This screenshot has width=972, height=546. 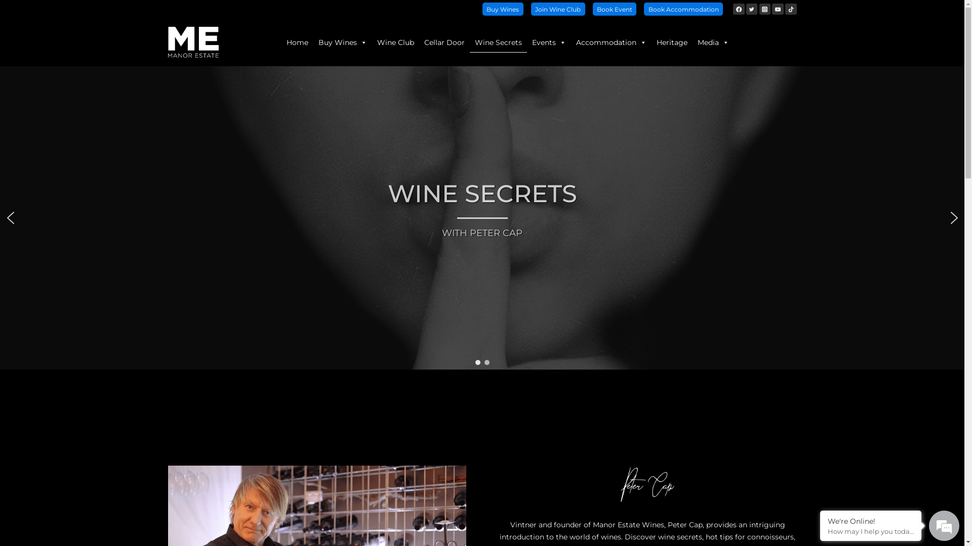 What do you see at coordinates (549, 42) in the screenshot?
I see `Events` at bounding box center [549, 42].